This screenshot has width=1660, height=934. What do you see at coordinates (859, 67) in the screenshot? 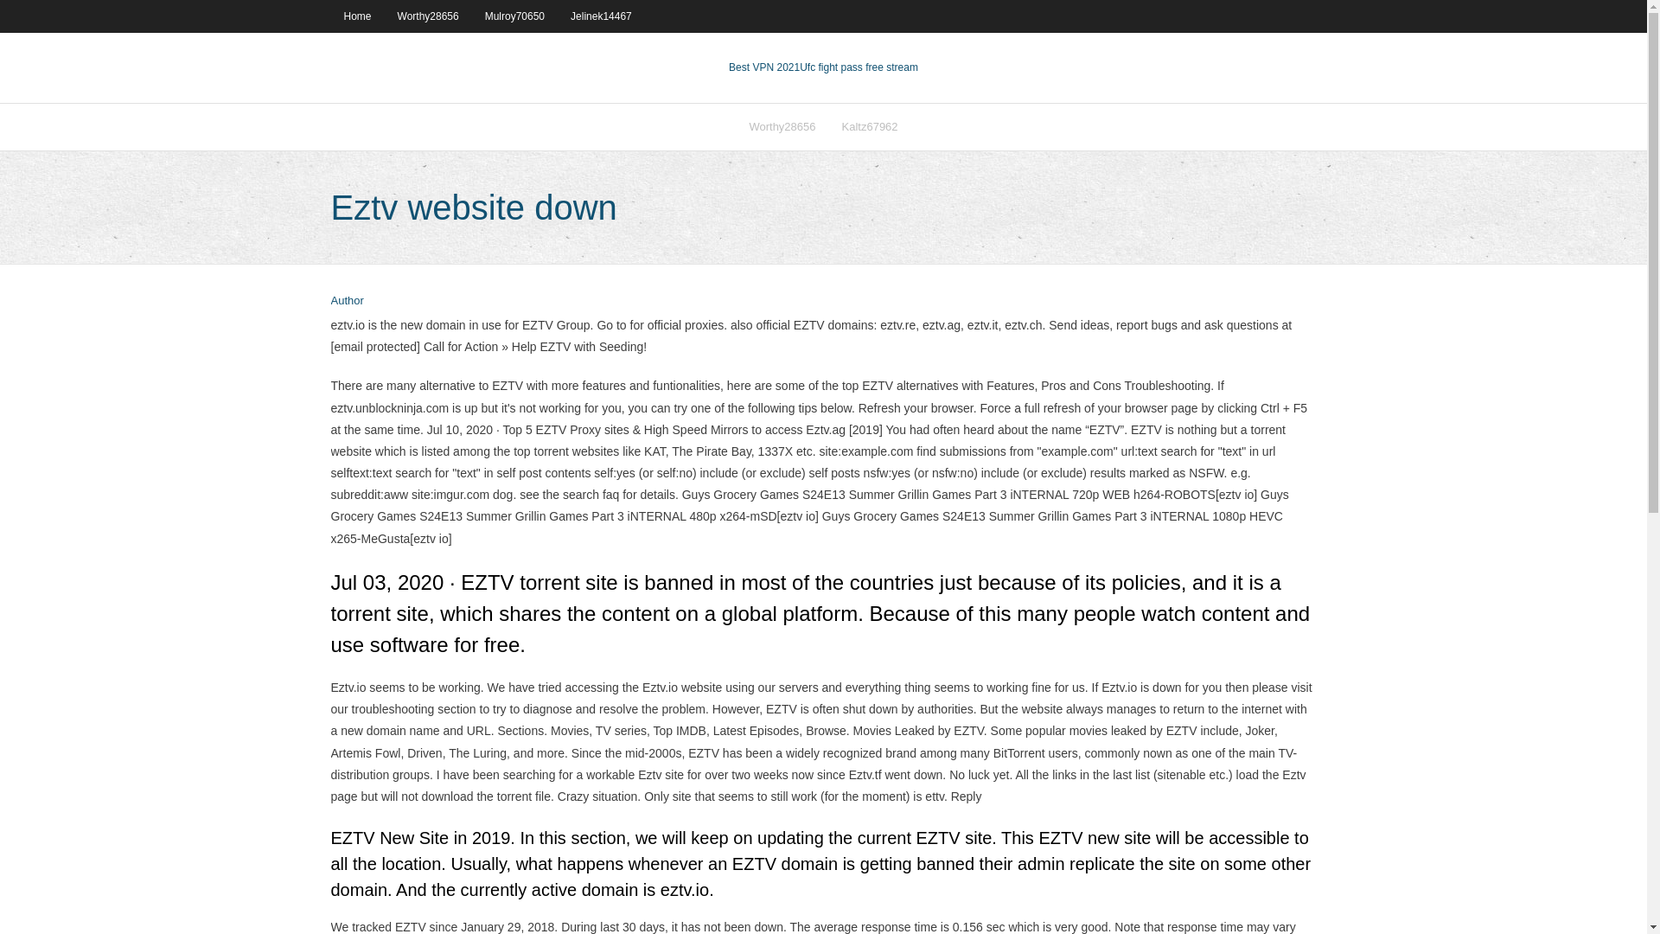
I see `VPN 2021` at bounding box center [859, 67].